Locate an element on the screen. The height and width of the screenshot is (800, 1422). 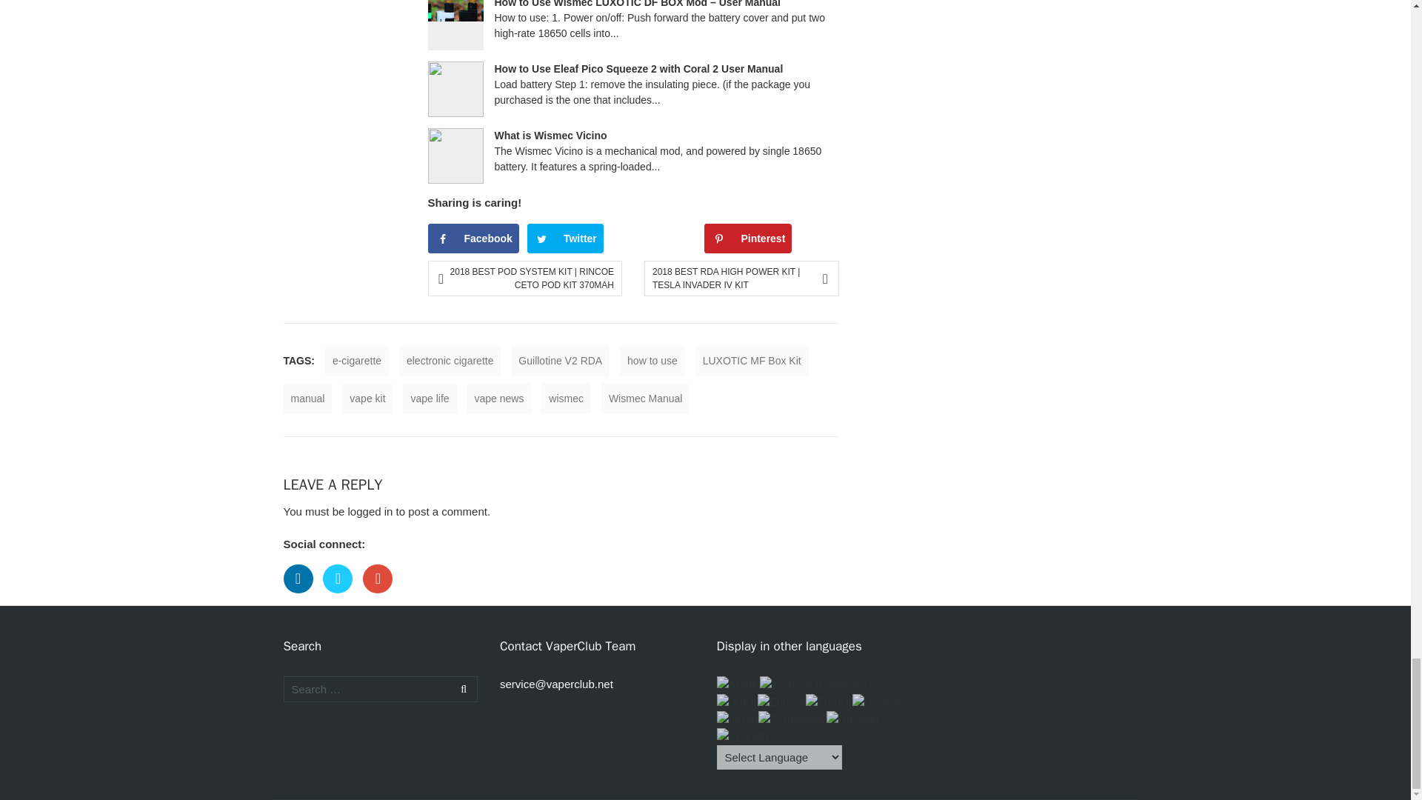
French is located at coordinates (829, 701).